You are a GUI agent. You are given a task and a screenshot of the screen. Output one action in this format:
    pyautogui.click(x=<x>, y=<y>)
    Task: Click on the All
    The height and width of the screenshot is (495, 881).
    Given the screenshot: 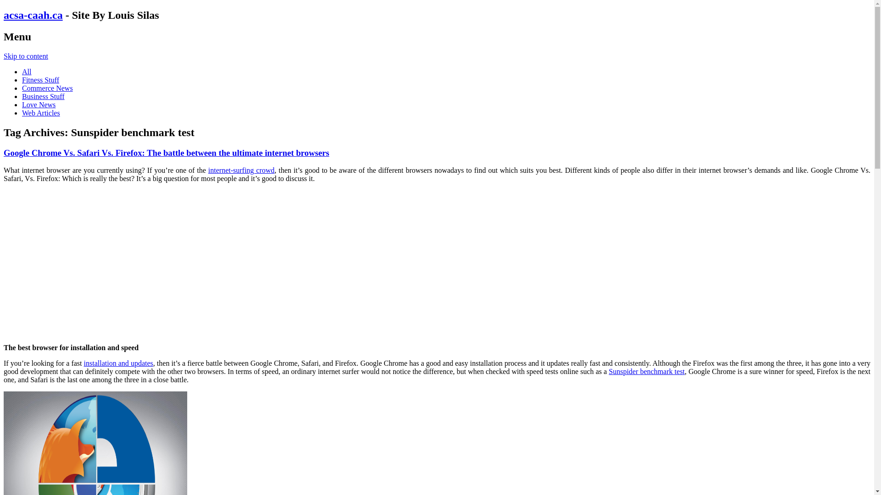 What is the action you would take?
    pyautogui.click(x=27, y=71)
    